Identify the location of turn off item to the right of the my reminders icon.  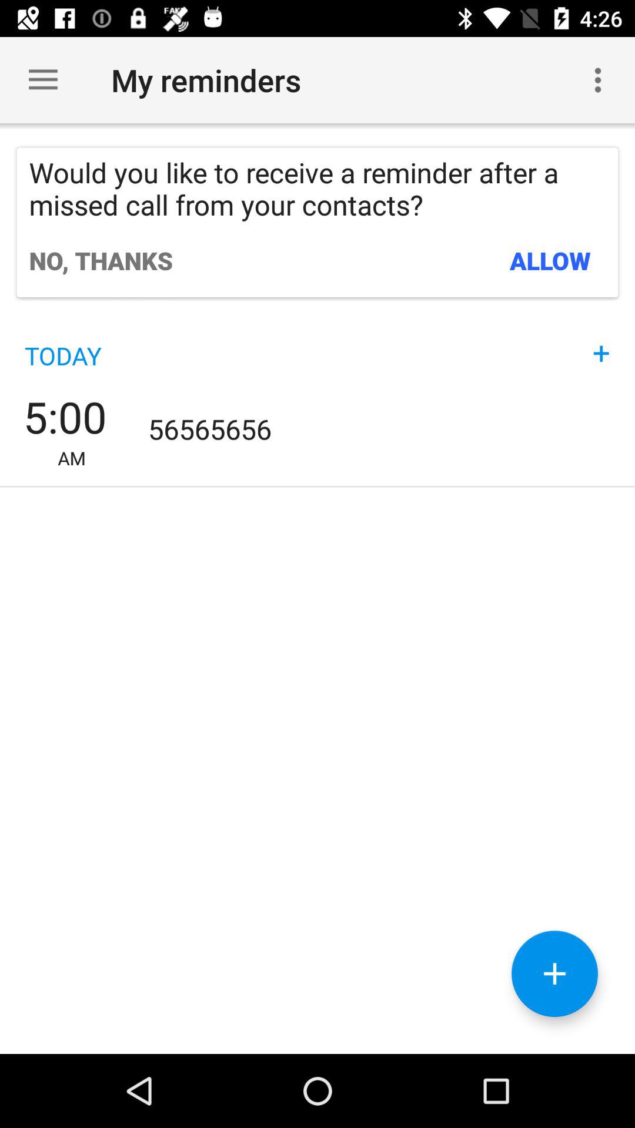
(597, 80).